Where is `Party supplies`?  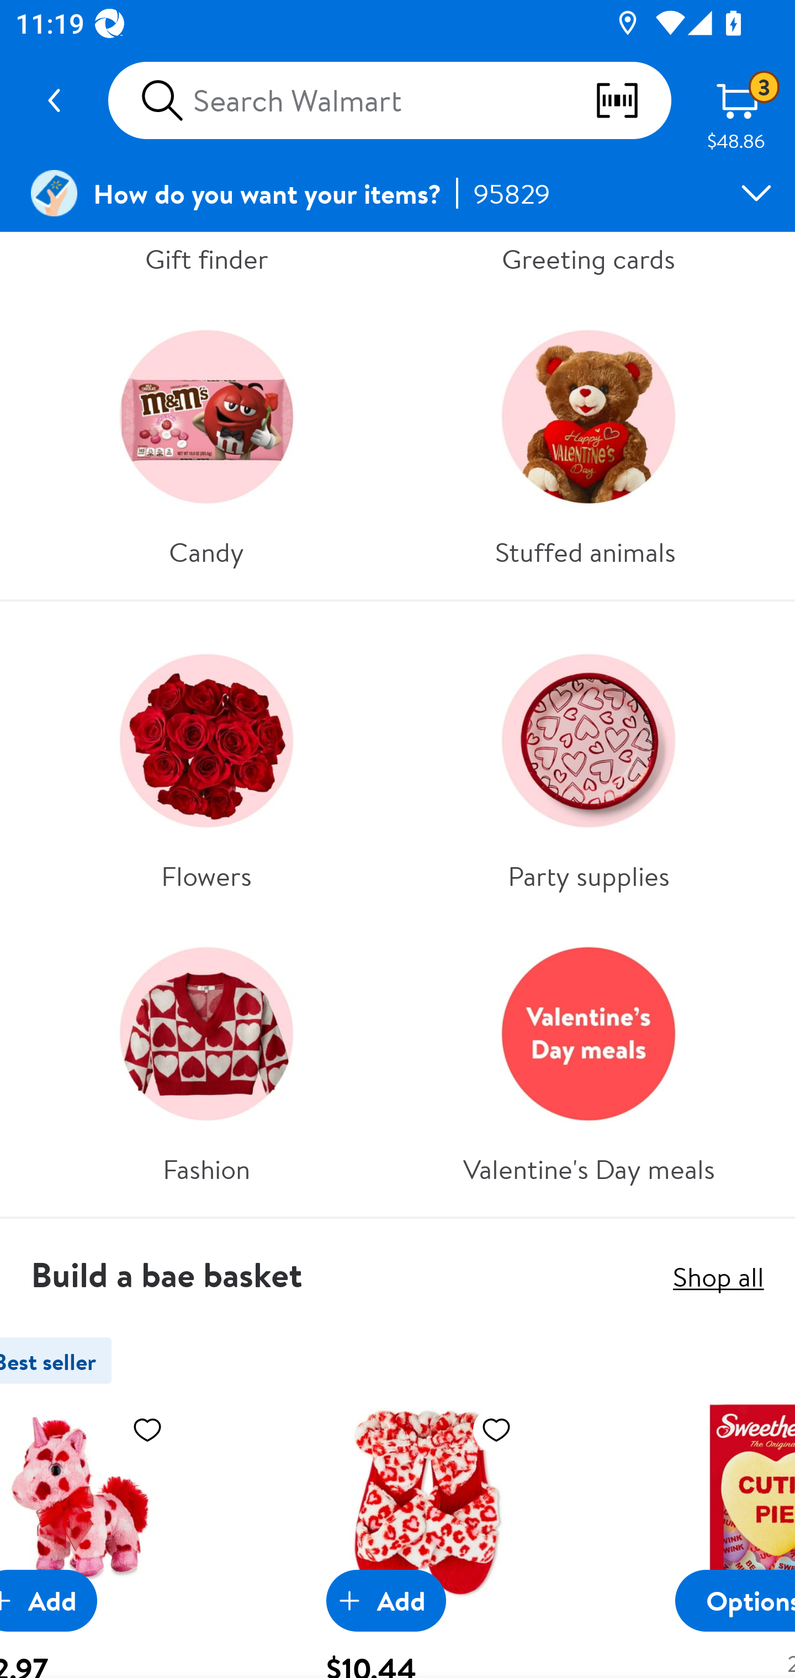 Party supplies is located at coordinates (588, 763).